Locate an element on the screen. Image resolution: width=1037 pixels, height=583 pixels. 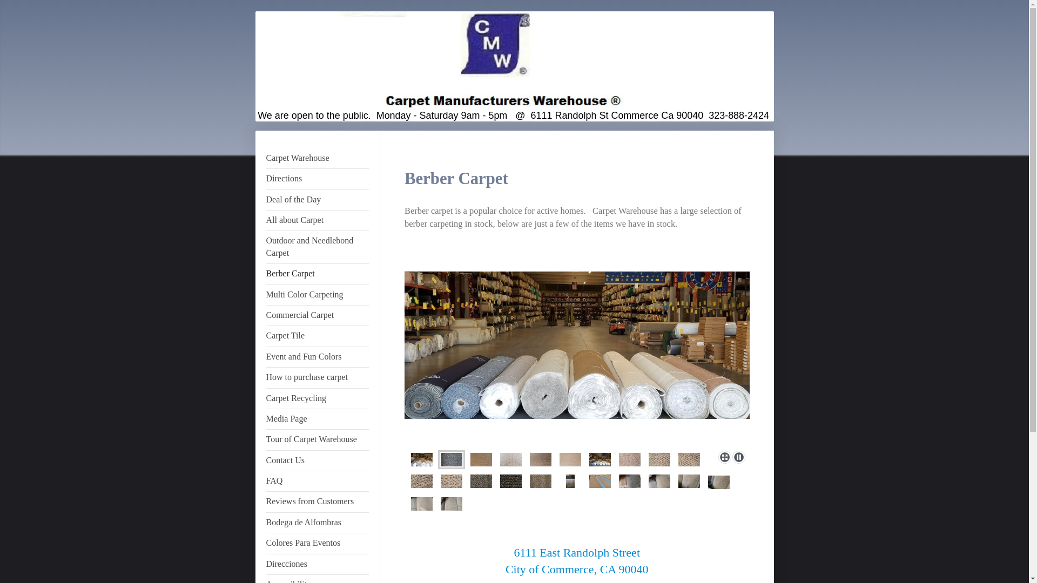
Berber Carpet is located at coordinates (317, 274).